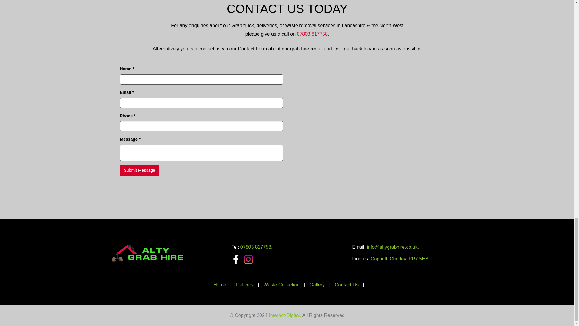 This screenshot has height=326, width=579. I want to click on 07803 817758, so click(255, 247).